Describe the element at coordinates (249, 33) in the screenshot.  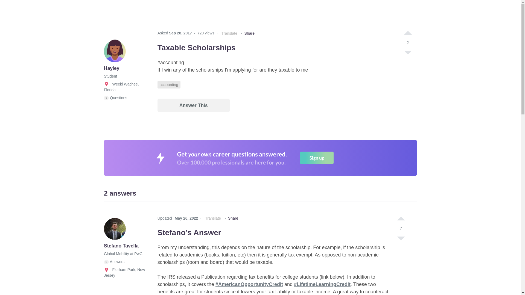
I see `Share` at that location.